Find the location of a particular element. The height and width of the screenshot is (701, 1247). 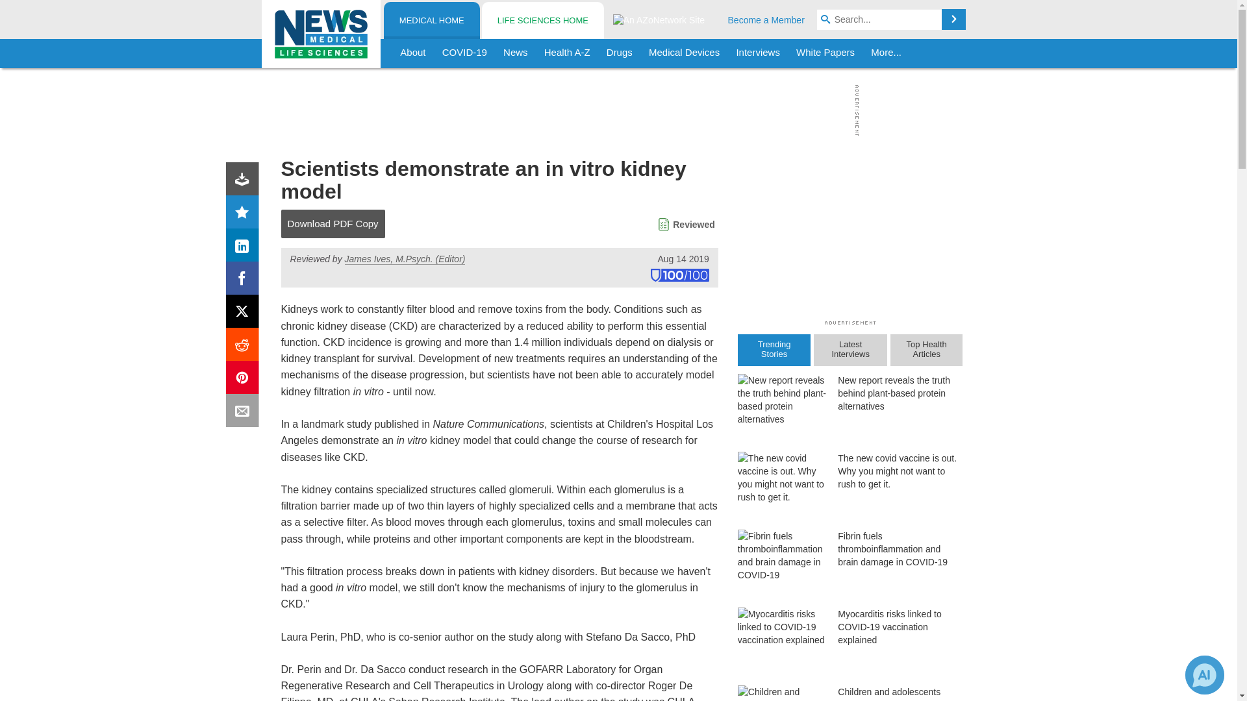

Reddit is located at coordinates (245, 347).